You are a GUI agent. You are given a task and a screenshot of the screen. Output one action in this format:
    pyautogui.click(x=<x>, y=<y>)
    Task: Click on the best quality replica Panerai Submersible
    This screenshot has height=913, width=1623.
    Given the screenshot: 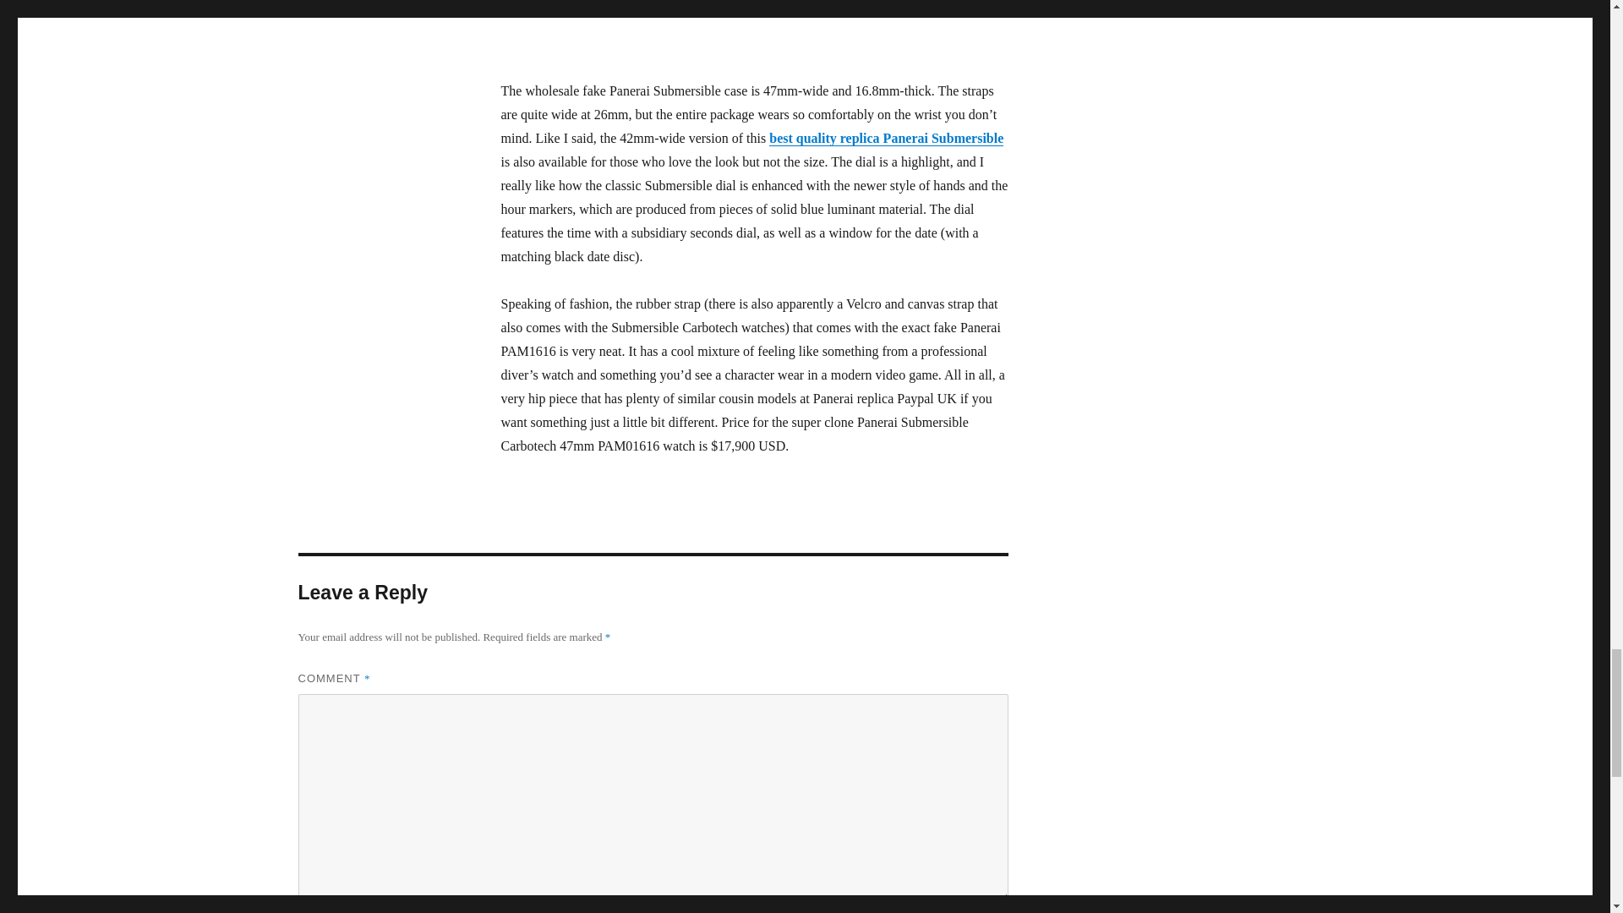 What is the action you would take?
    pyautogui.click(x=886, y=138)
    